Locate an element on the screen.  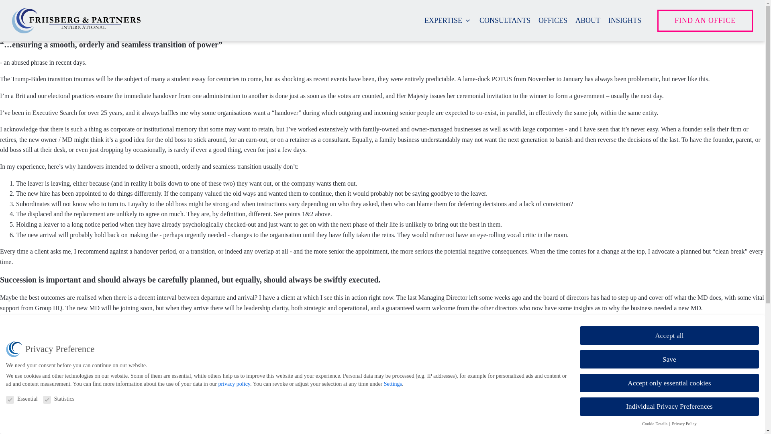
Cookie Details is located at coordinates (655, 424).